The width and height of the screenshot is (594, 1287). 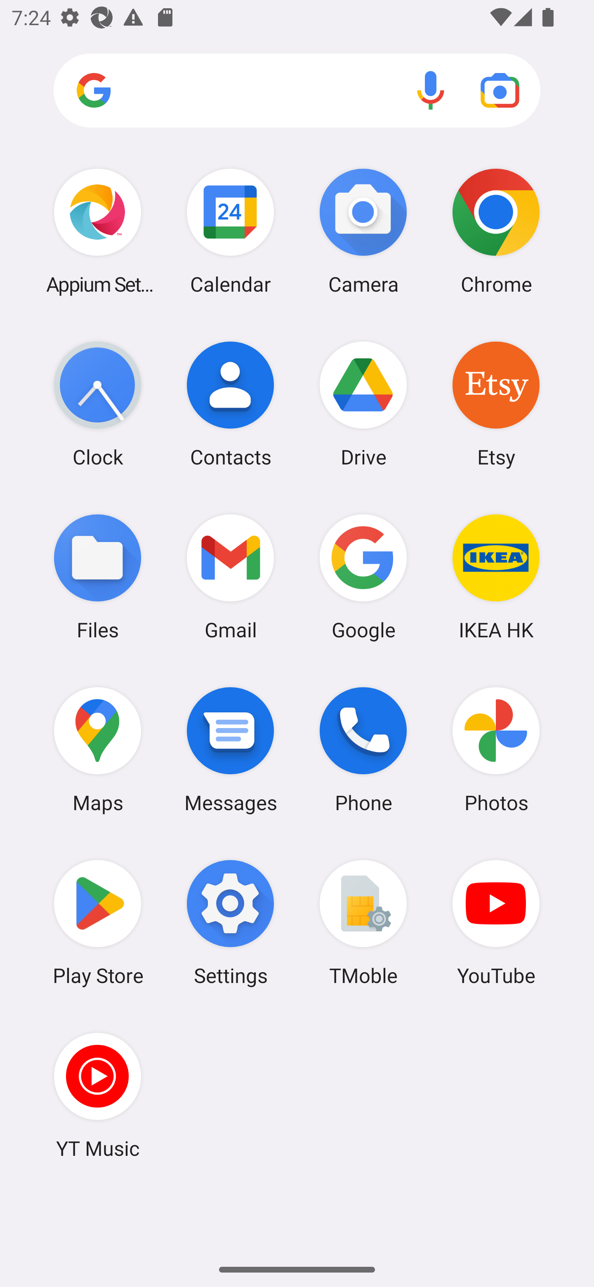 What do you see at coordinates (230, 576) in the screenshot?
I see `Gmail` at bounding box center [230, 576].